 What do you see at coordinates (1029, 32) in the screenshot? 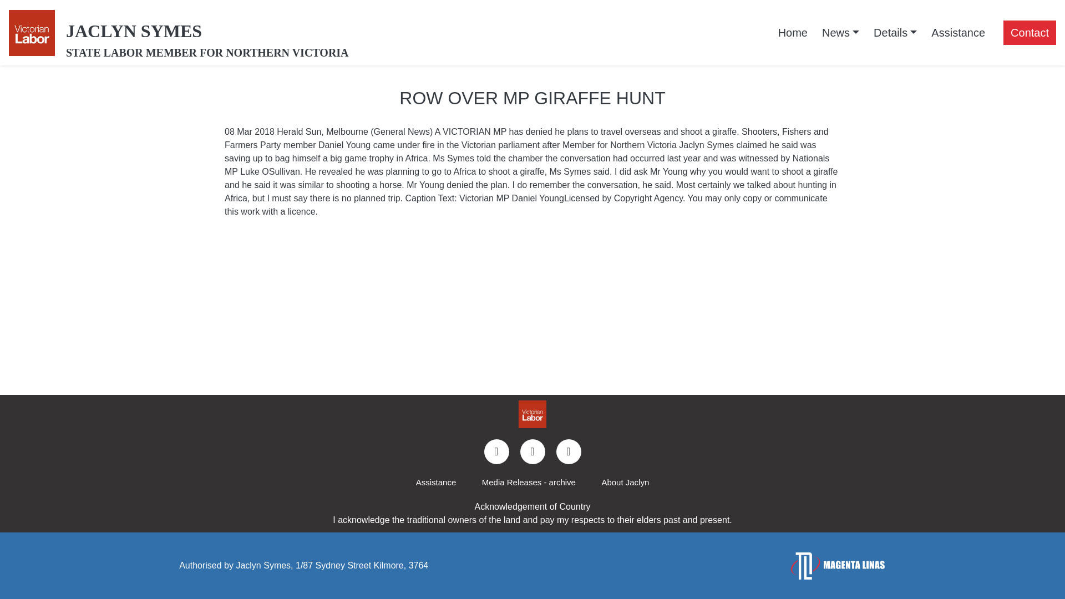
I see `Contact` at bounding box center [1029, 32].